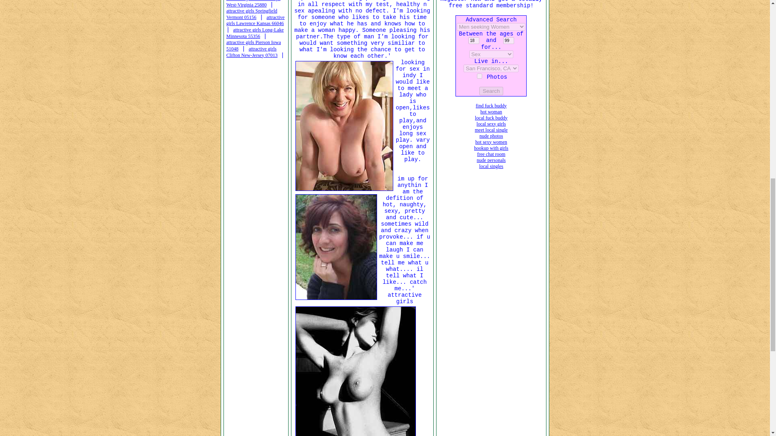  Describe the element at coordinates (491, 112) in the screenshot. I see `99` at that location.